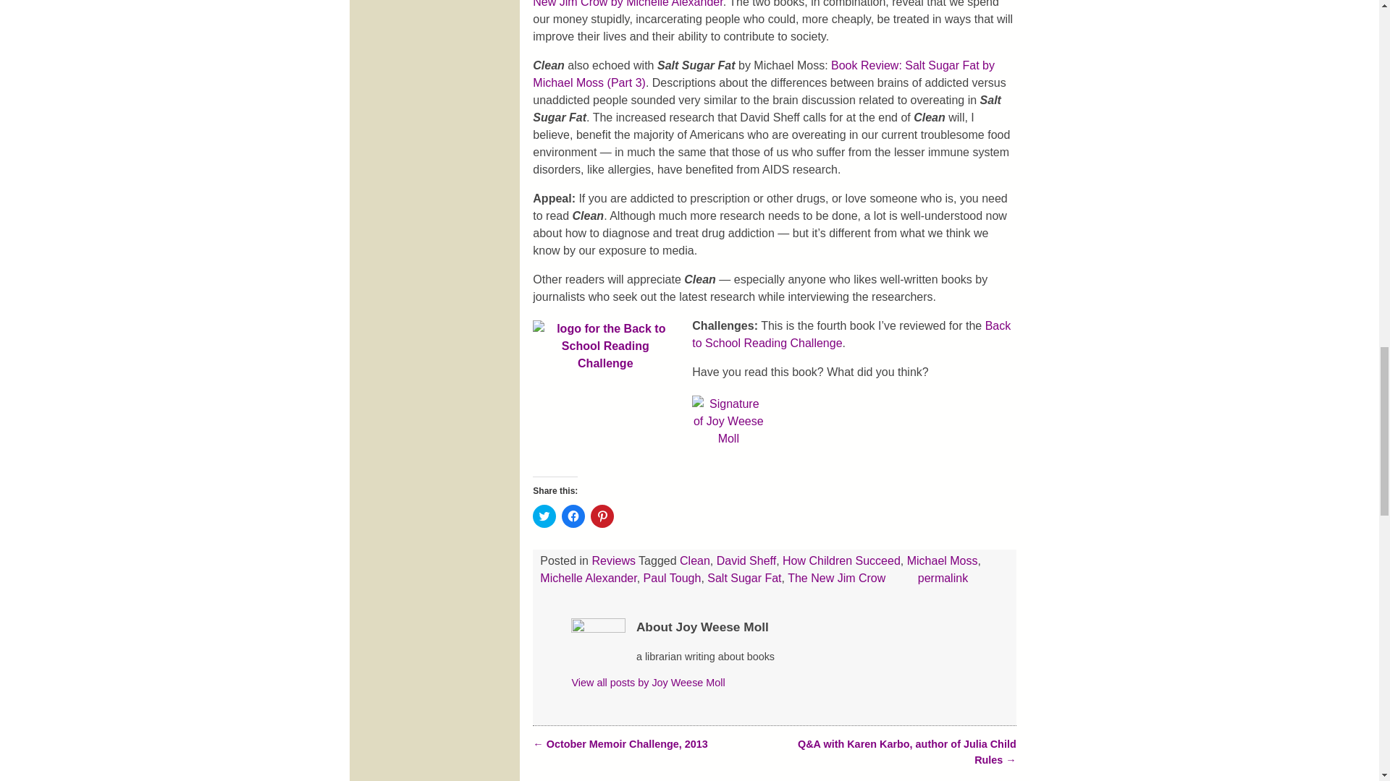  What do you see at coordinates (943, 560) in the screenshot?
I see `Michael Moss` at bounding box center [943, 560].